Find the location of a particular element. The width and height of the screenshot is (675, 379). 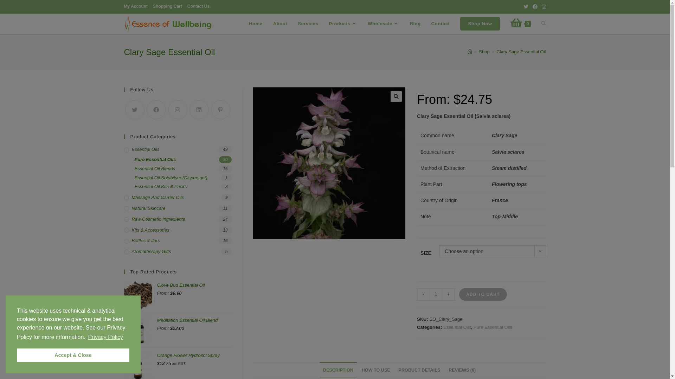

Products is located at coordinates (343, 24).